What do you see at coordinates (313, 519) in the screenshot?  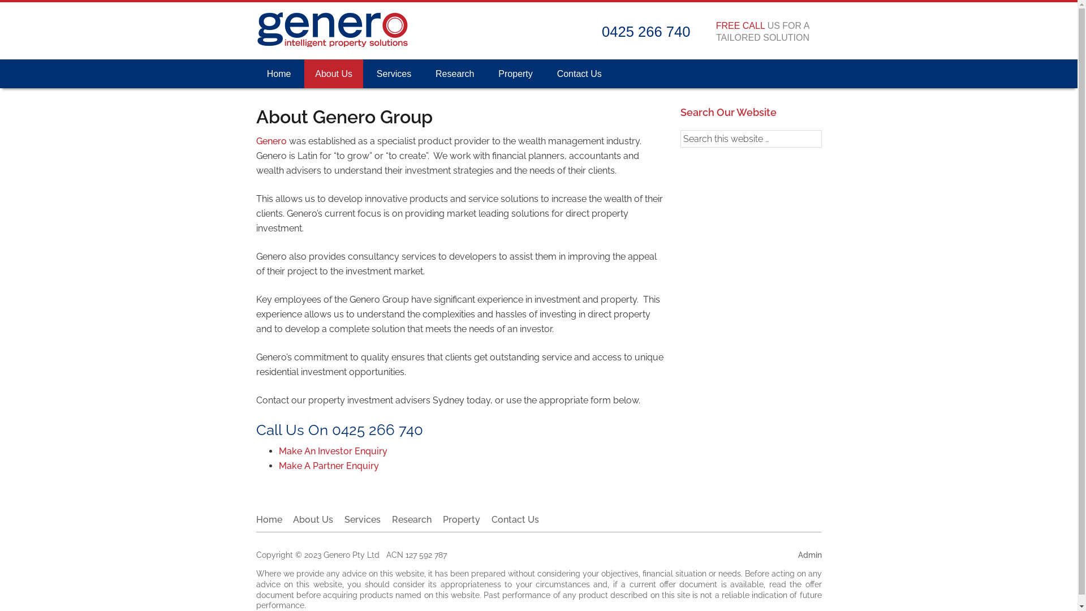 I see `About Us` at bounding box center [313, 519].